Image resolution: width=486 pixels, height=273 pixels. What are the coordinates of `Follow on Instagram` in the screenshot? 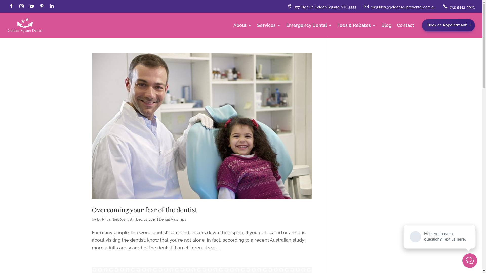 It's located at (22, 6).